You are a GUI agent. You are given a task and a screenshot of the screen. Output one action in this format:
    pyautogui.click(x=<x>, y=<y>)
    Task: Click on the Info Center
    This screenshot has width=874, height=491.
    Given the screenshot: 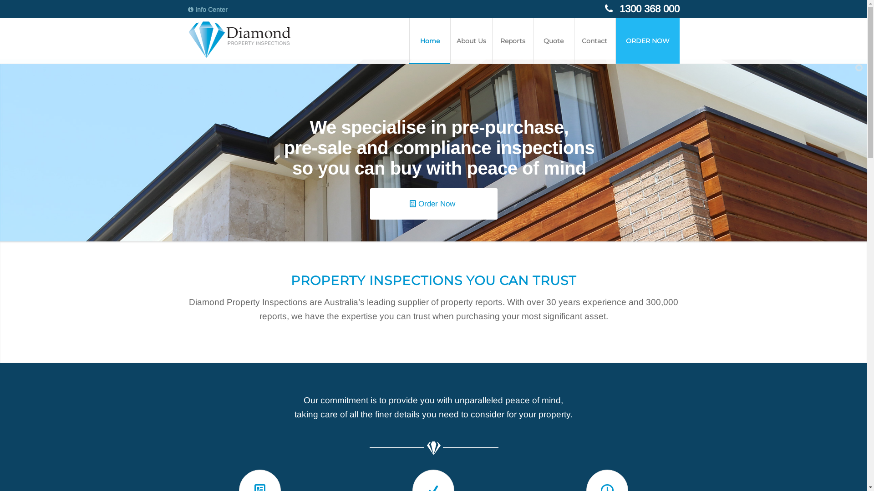 What is the action you would take?
    pyautogui.click(x=208, y=10)
    